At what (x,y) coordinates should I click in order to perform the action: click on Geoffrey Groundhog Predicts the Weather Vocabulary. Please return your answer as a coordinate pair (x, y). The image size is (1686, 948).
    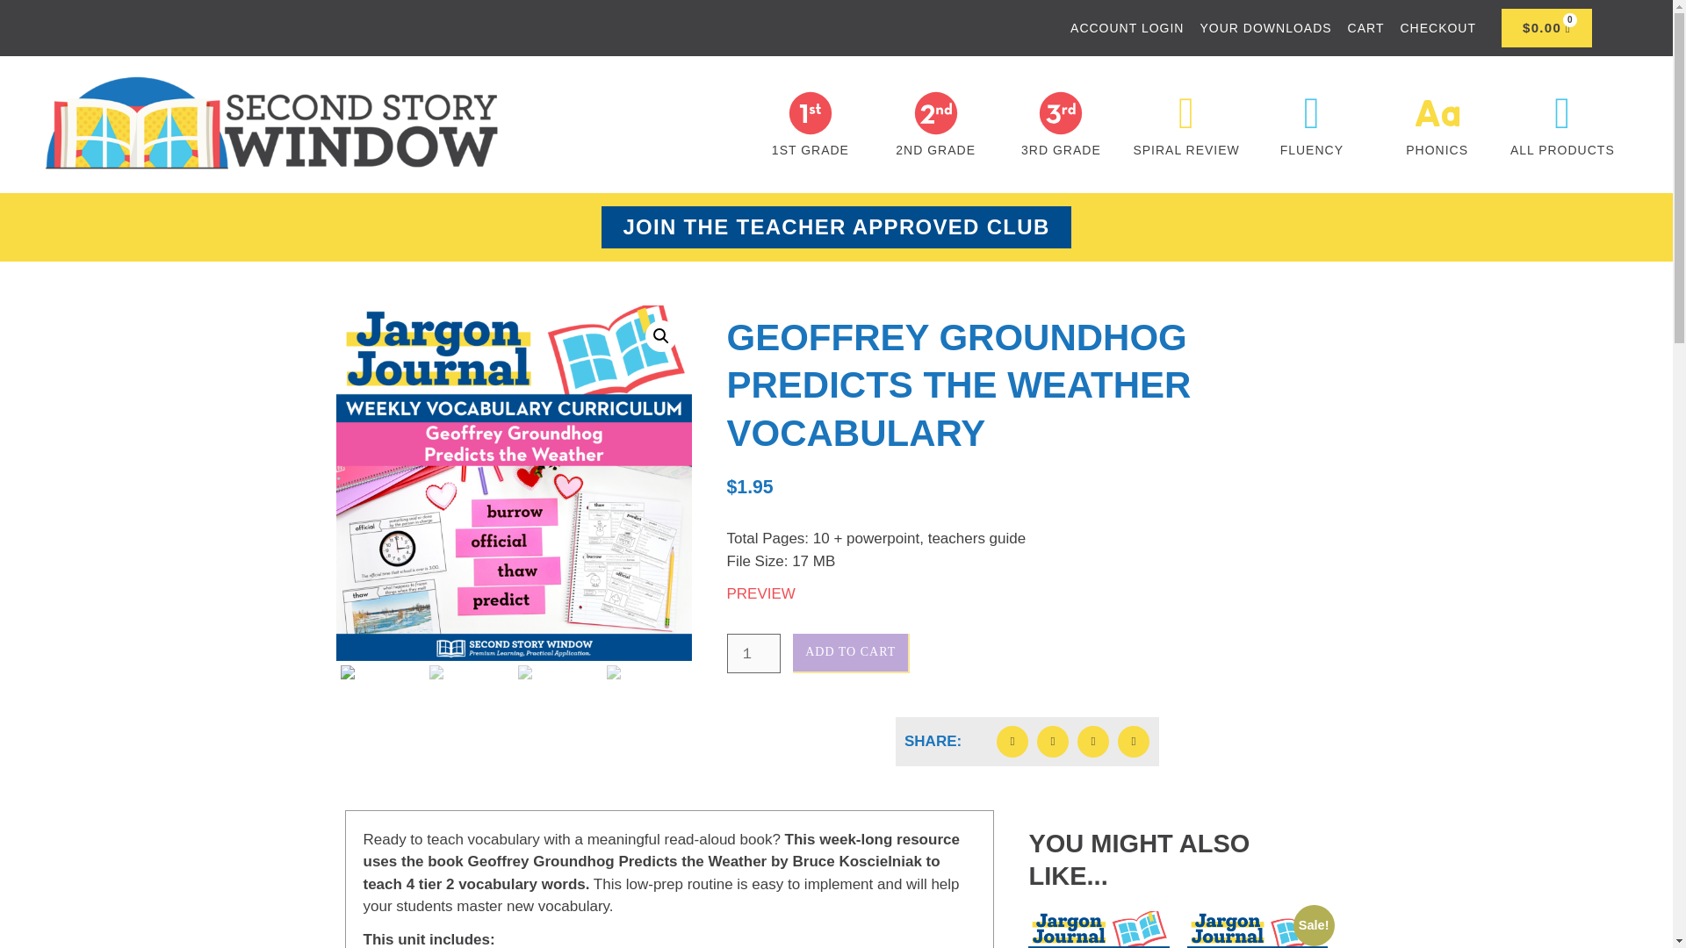
    Looking at the image, I should click on (513, 483).